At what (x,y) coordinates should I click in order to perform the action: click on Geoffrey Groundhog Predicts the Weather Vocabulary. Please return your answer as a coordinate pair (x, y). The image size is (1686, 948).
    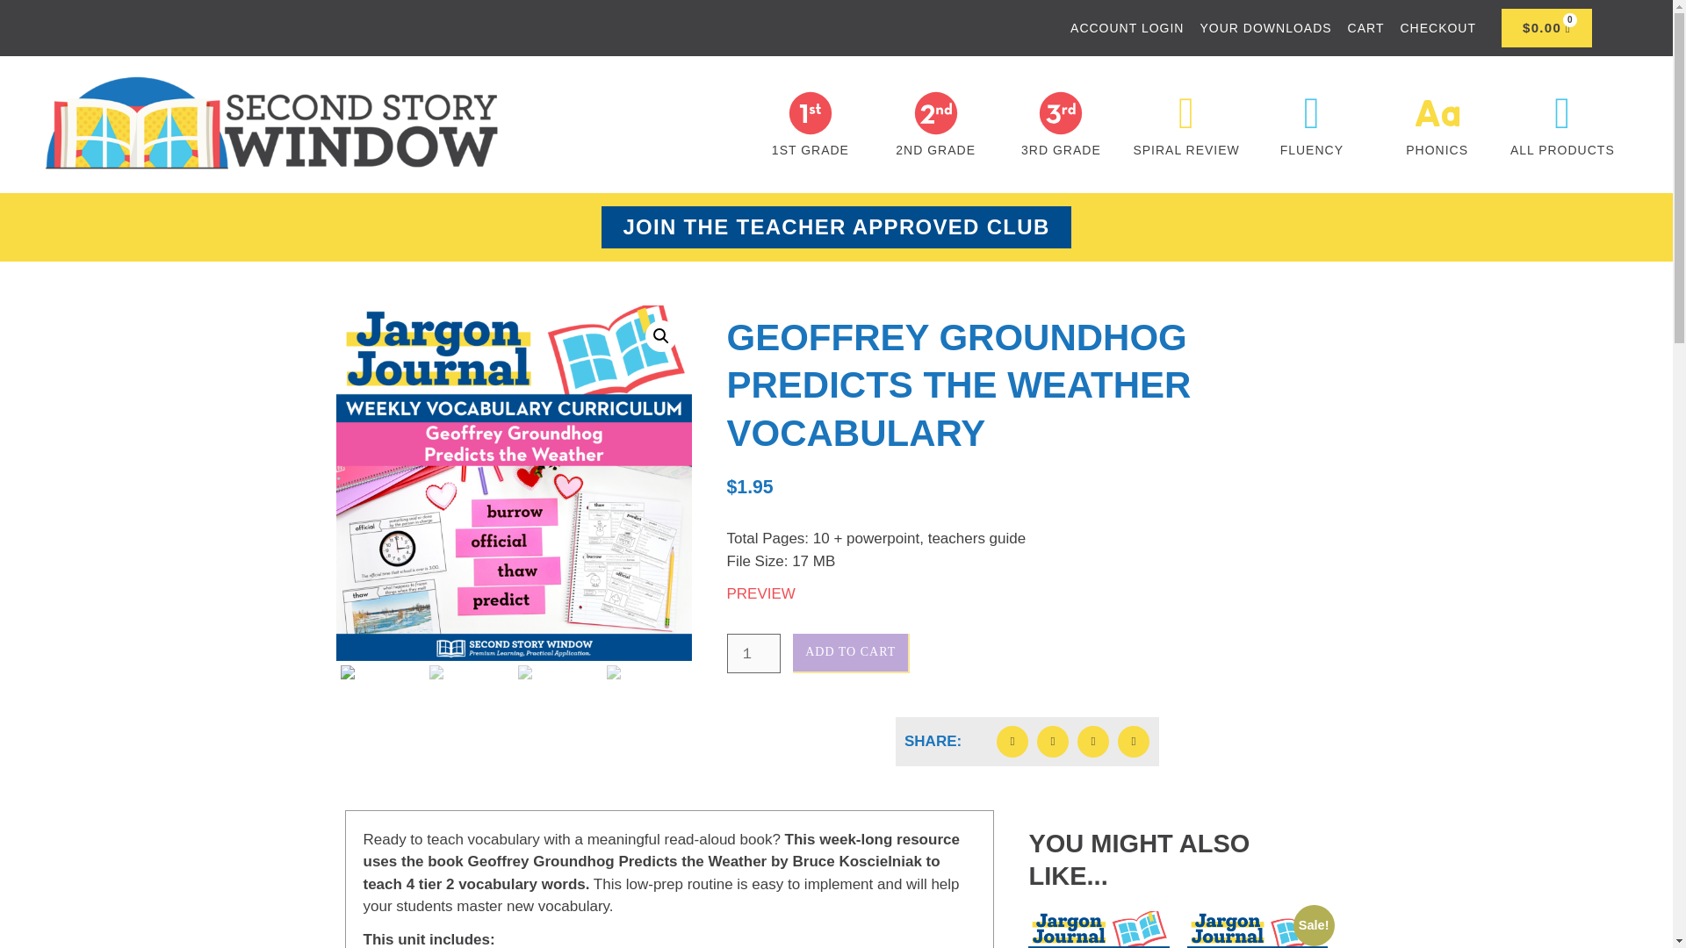
    Looking at the image, I should click on (513, 483).